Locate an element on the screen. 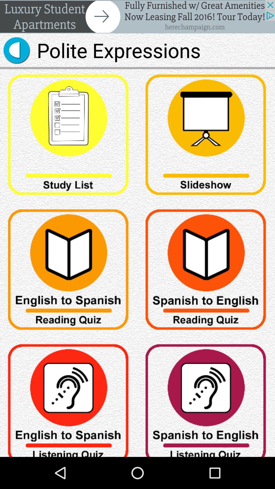 The image size is (275, 489). open slideshow screen is located at coordinates (206, 137).